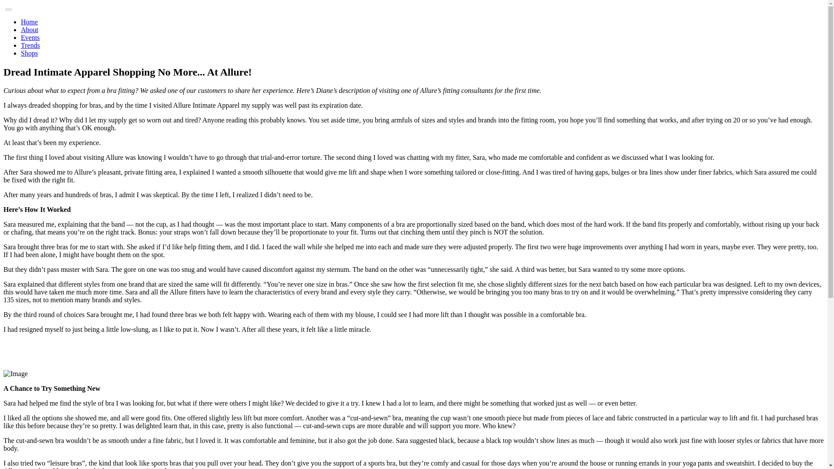  Describe the element at coordinates (30, 45) in the screenshot. I see `Trends` at that location.